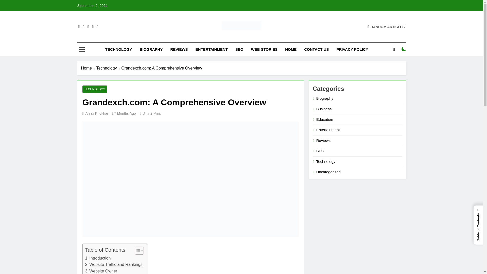 The image size is (487, 274). What do you see at coordinates (98, 258) in the screenshot?
I see `Introduction` at bounding box center [98, 258].